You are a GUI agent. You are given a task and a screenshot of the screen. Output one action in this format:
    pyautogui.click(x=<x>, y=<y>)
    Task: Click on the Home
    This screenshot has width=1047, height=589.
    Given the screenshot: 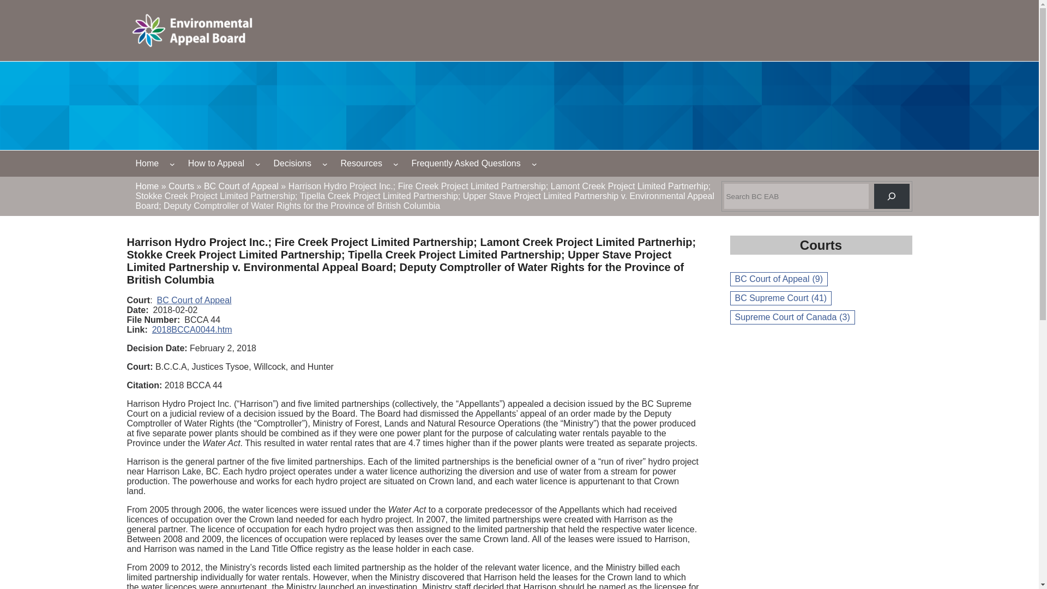 What is the action you would take?
    pyautogui.click(x=147, y=164)
    